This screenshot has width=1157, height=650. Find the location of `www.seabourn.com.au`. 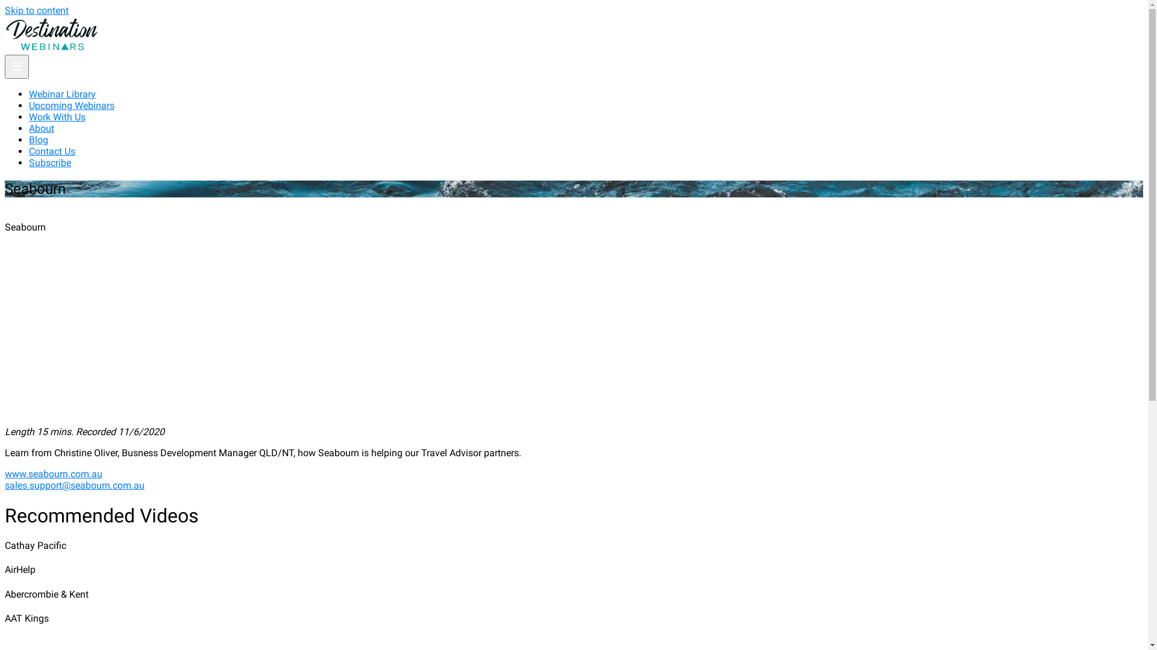

www.seabourn.com.au is located at coordinates (54, 474).